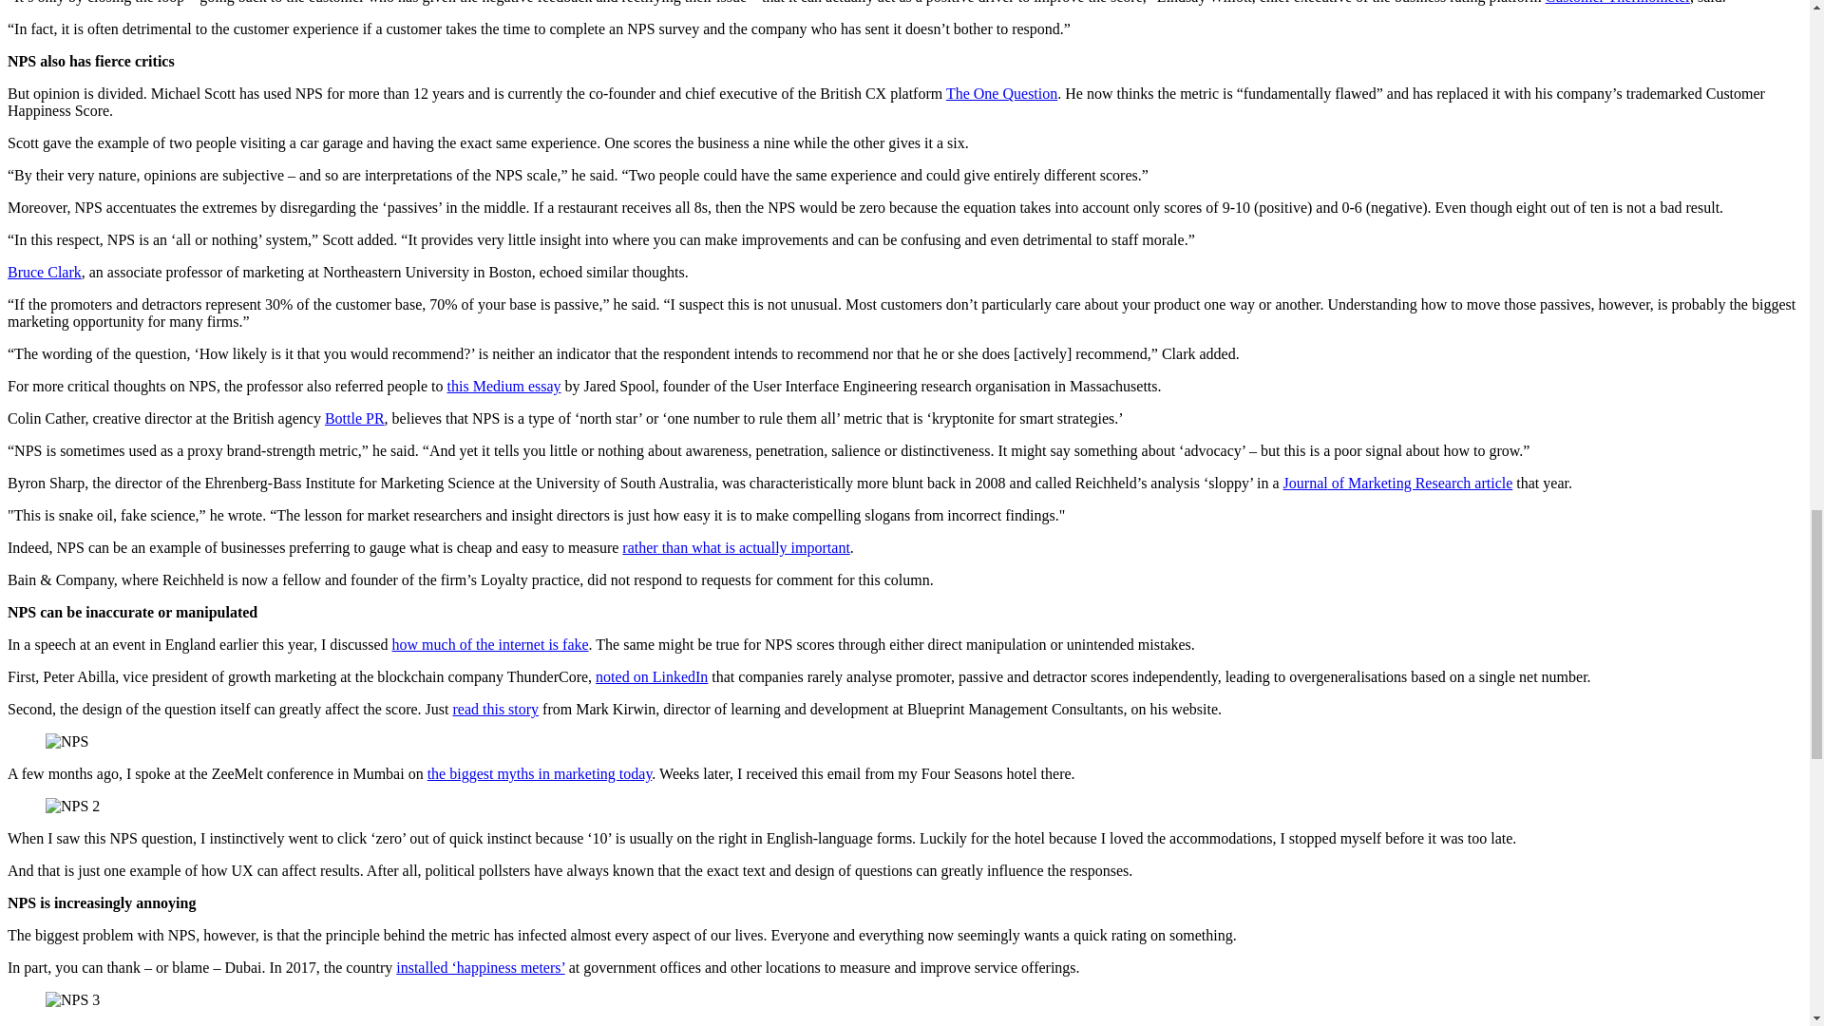  Describe the element at coordinates (1617, 2) in the screenshot. I see `Customer Thermometer` at that location.